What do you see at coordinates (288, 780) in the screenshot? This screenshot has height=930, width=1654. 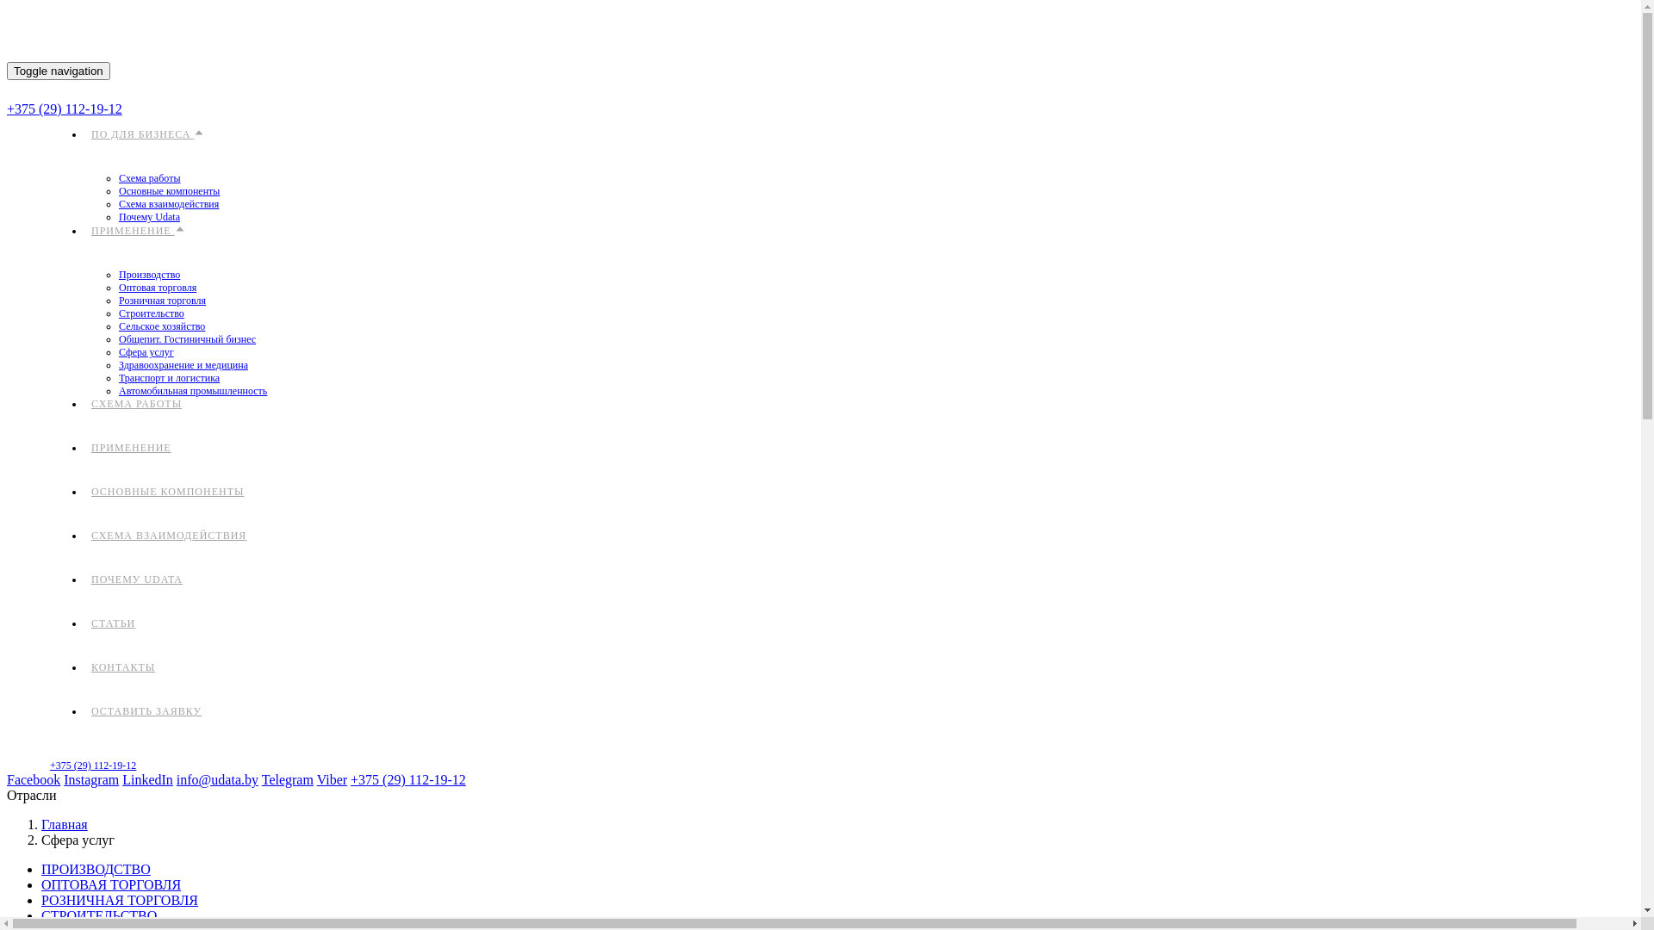 I see `Telegram` at bounding box center [288, 780].